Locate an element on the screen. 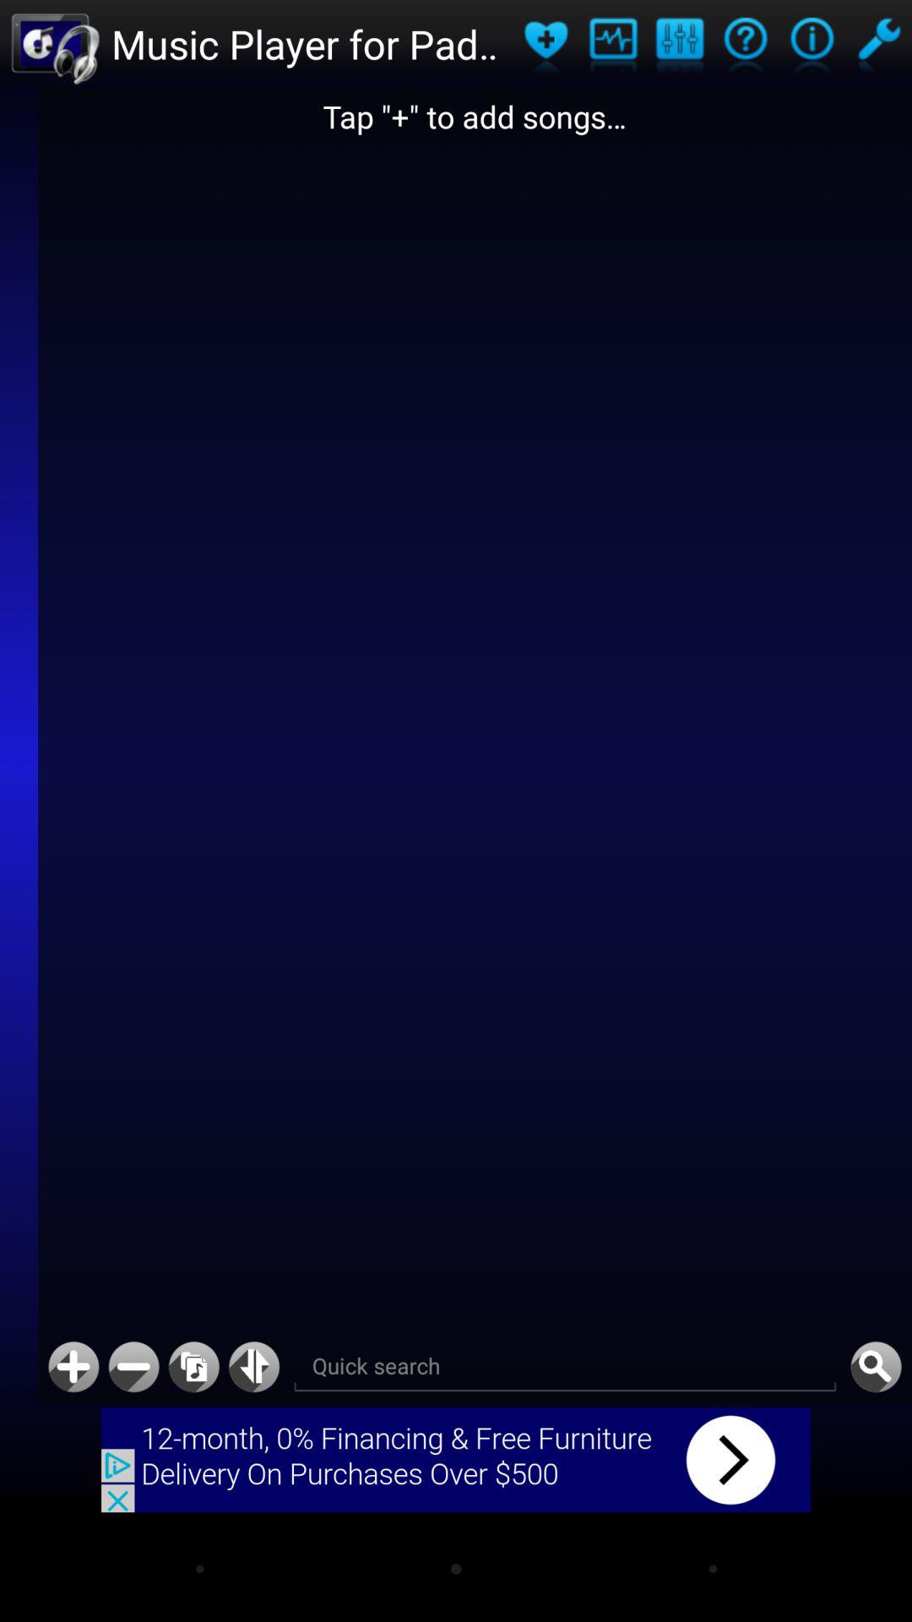 The image size is (912, 1622). adjust settings is located at coordinates (679, 44).